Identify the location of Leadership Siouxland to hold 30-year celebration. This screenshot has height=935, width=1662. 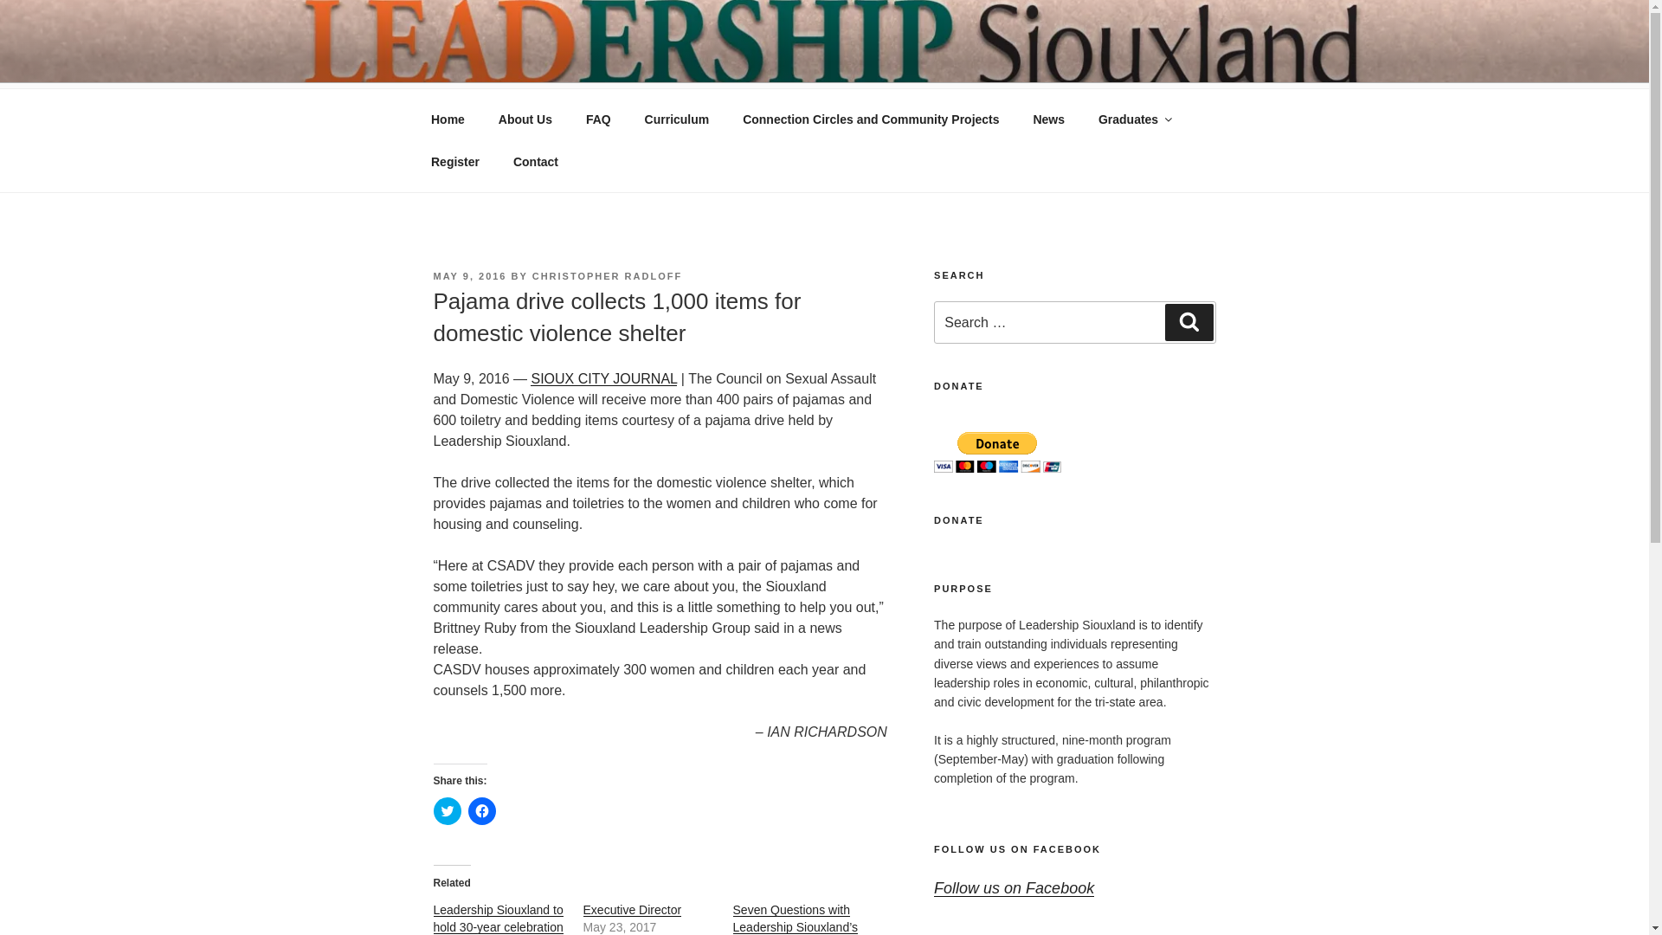
(497, 918).